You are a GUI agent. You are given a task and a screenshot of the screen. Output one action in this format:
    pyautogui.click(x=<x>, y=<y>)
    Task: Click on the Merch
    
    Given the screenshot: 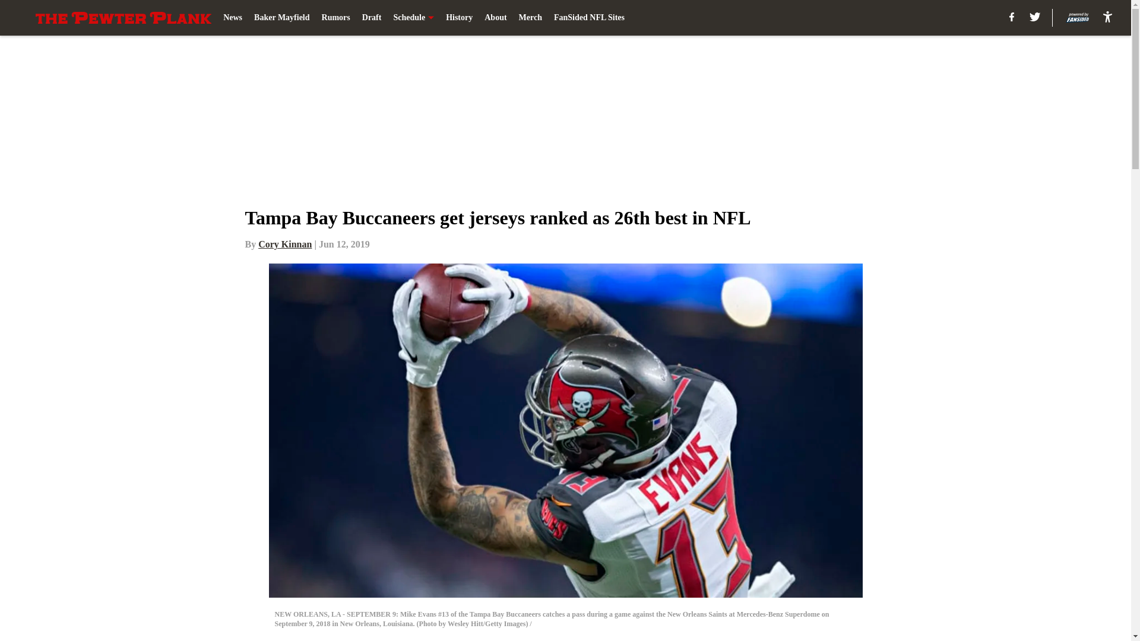 What is the action you would take?
    pyautogui.click(x=530, y=18)
    